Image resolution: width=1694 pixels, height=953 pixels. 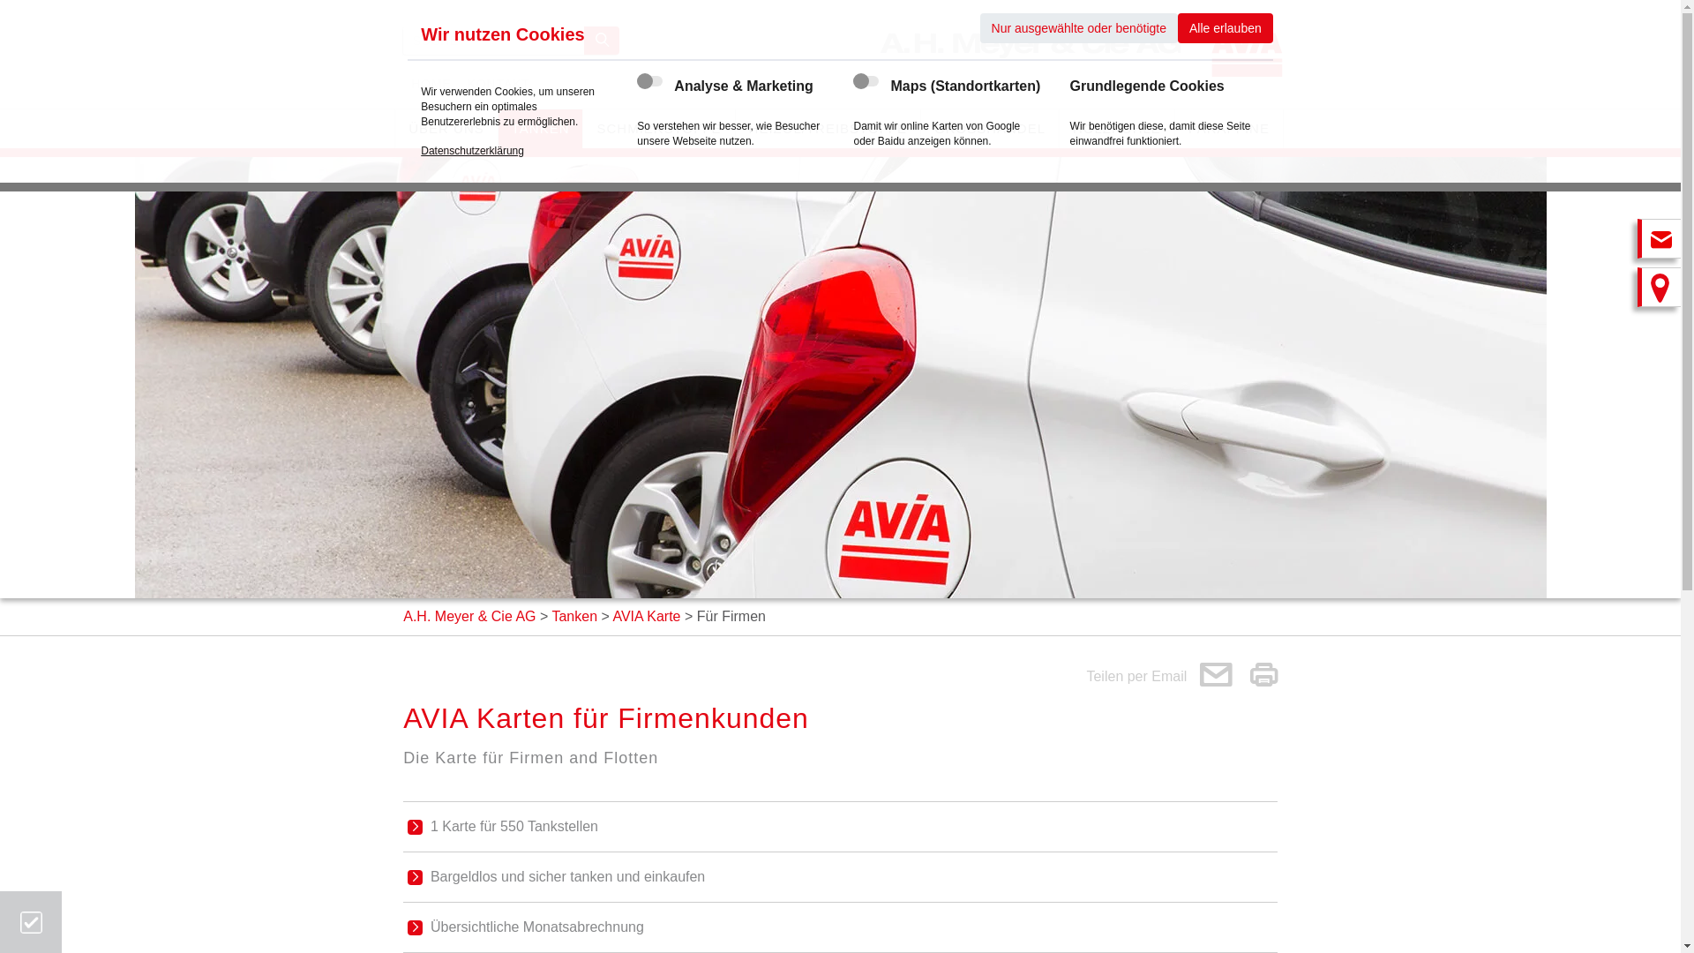 What do you see at coordinates (1159, 678) in the screenshot?
I see `Teilen per Email ` at bounding box center [1159, 678].